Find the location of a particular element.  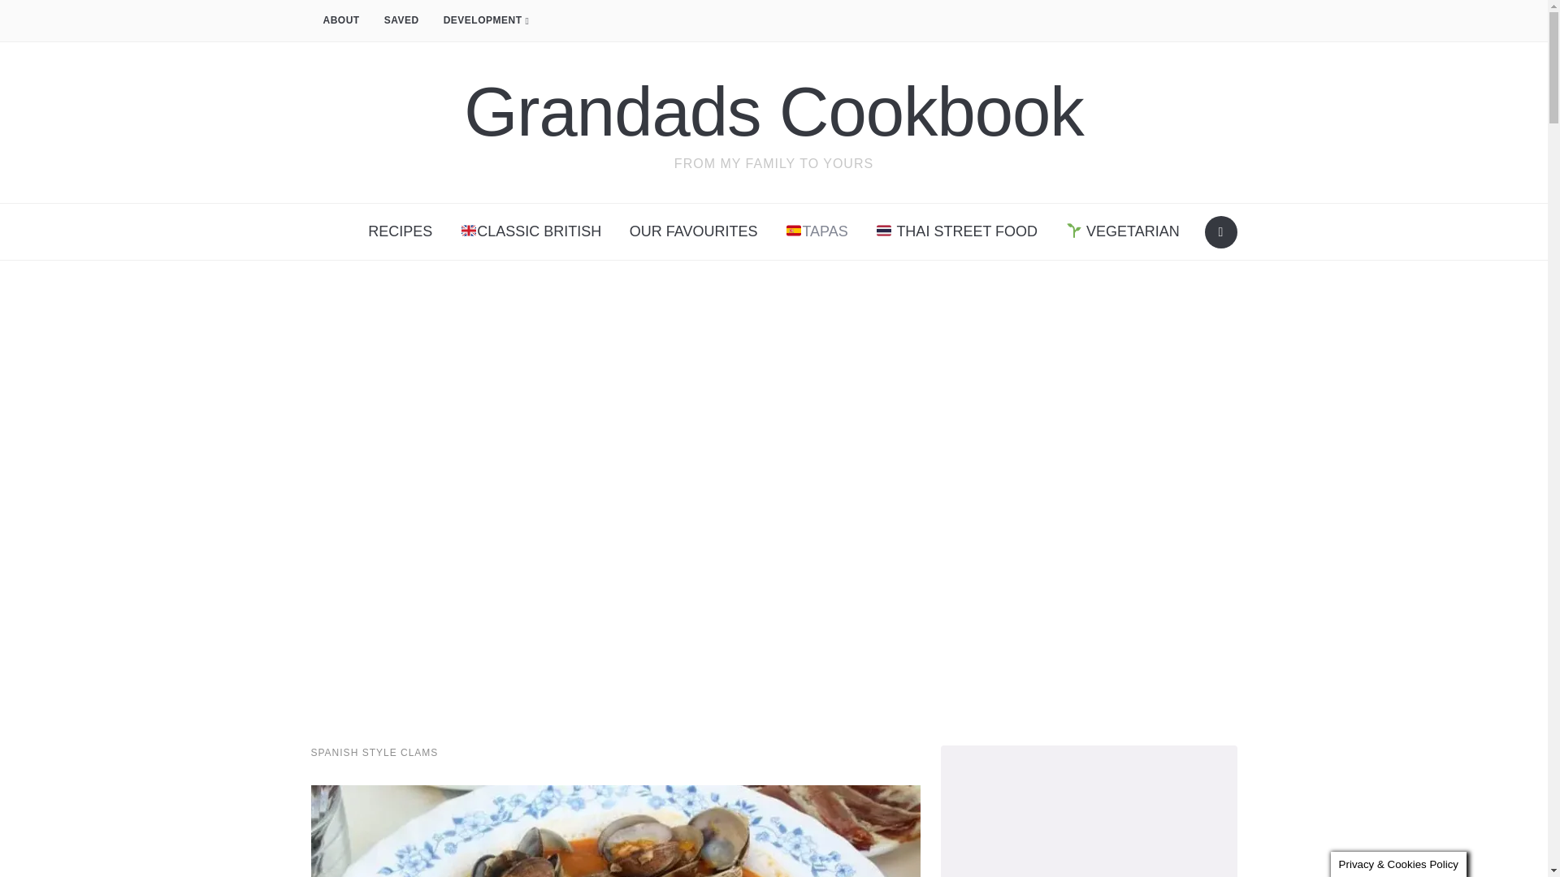

From my family to yours is located at coordinates (773, 110).